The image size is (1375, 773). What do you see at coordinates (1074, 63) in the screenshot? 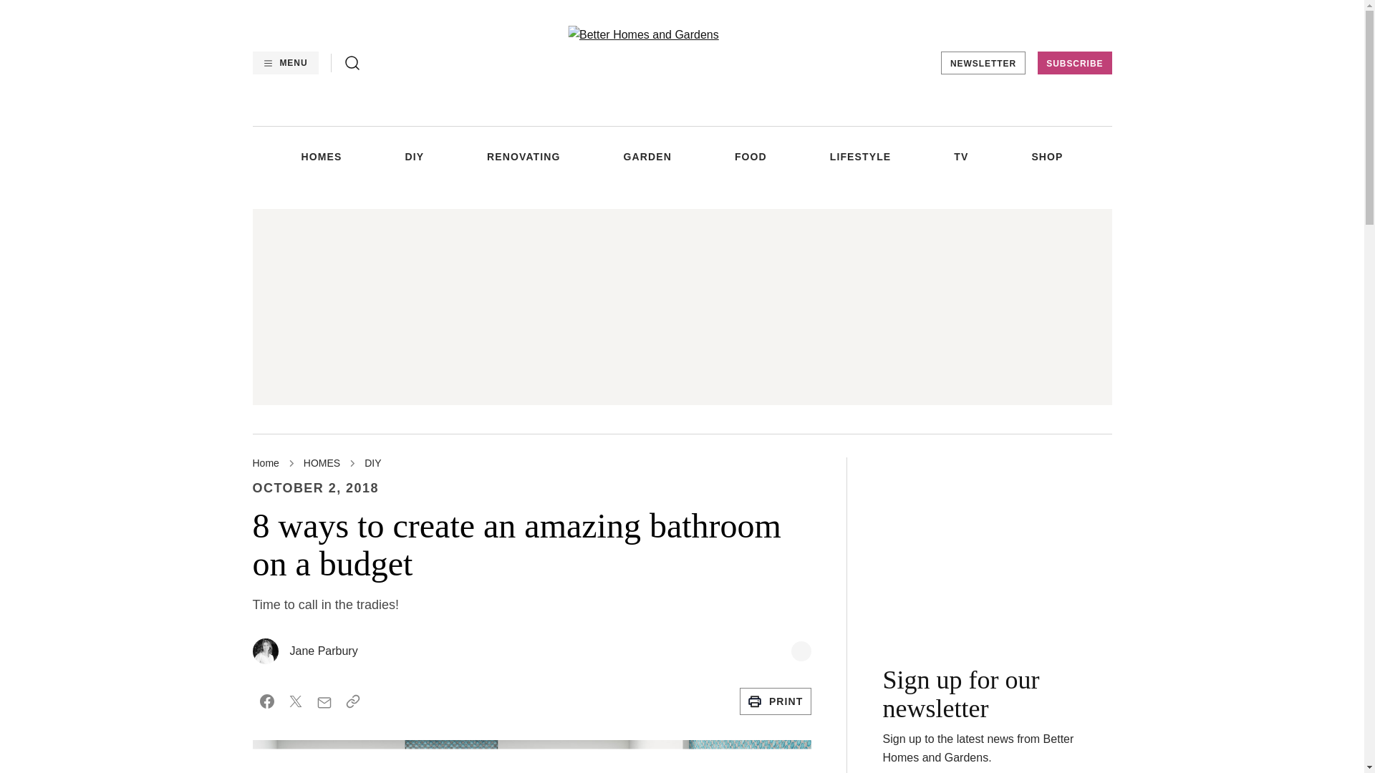
I see `SUBSCRIBE` at bounding box center [1074, 63].